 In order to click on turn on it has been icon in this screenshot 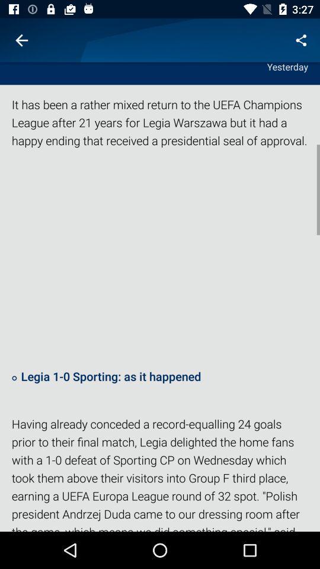, I will do `click(160, 128)`.